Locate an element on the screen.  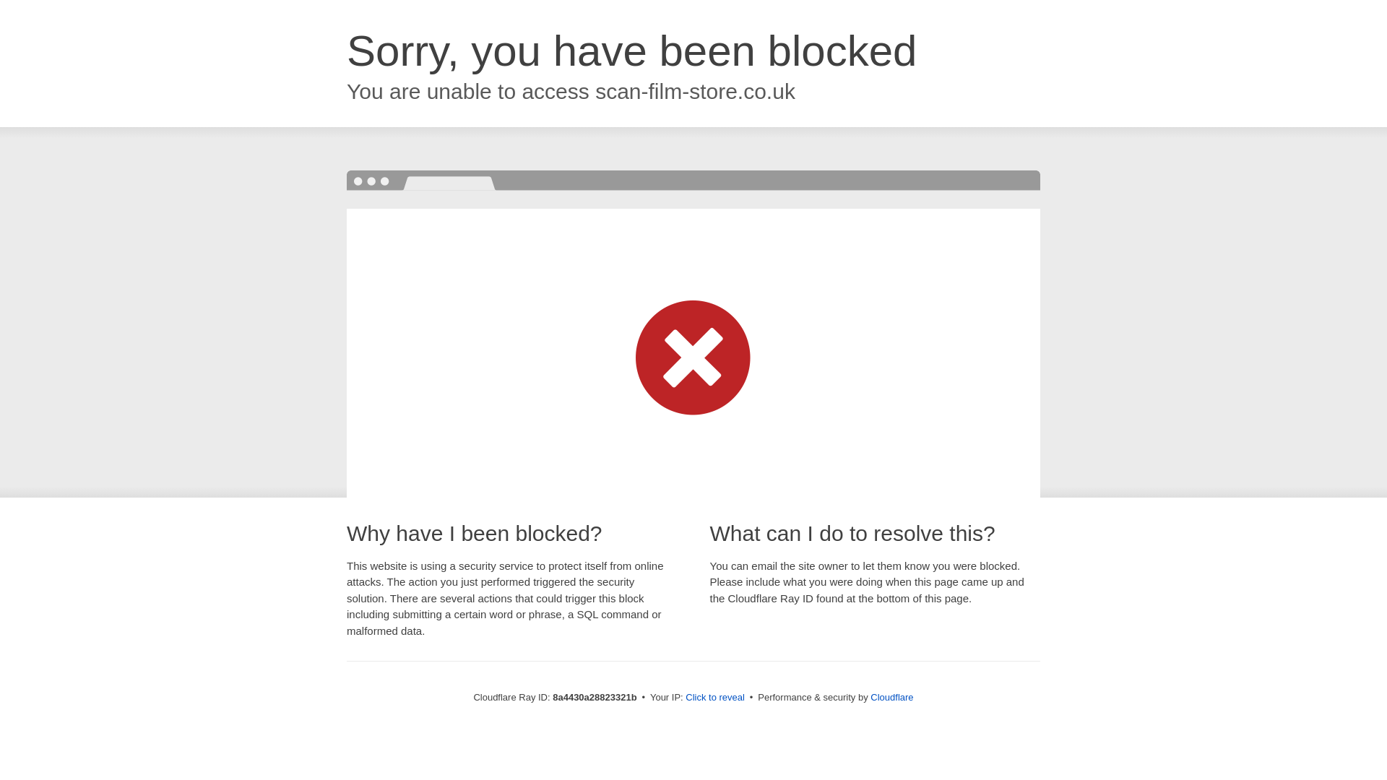
Click to reveal is located at coordinates (715, 698).